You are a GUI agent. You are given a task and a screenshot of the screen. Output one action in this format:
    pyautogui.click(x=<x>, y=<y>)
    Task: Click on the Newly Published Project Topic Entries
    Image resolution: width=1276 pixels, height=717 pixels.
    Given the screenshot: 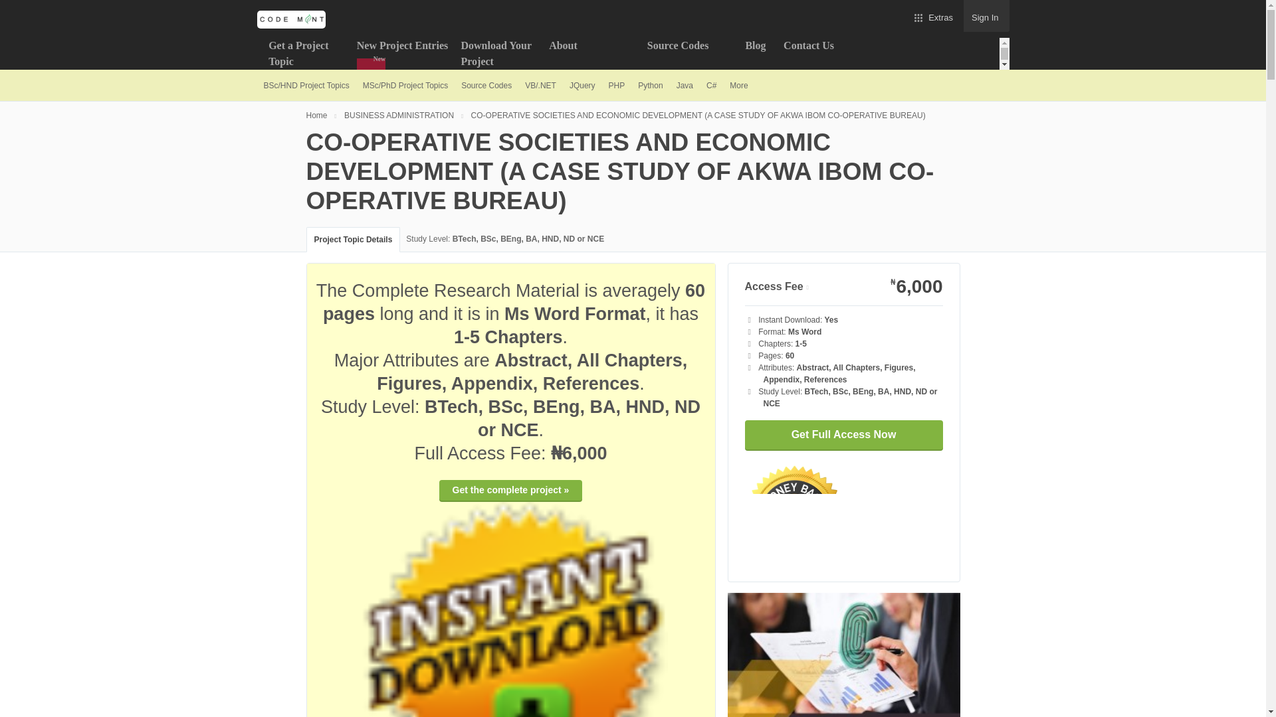 What is the action you would take?
    pyautogui.click(x=403, y=53)
    